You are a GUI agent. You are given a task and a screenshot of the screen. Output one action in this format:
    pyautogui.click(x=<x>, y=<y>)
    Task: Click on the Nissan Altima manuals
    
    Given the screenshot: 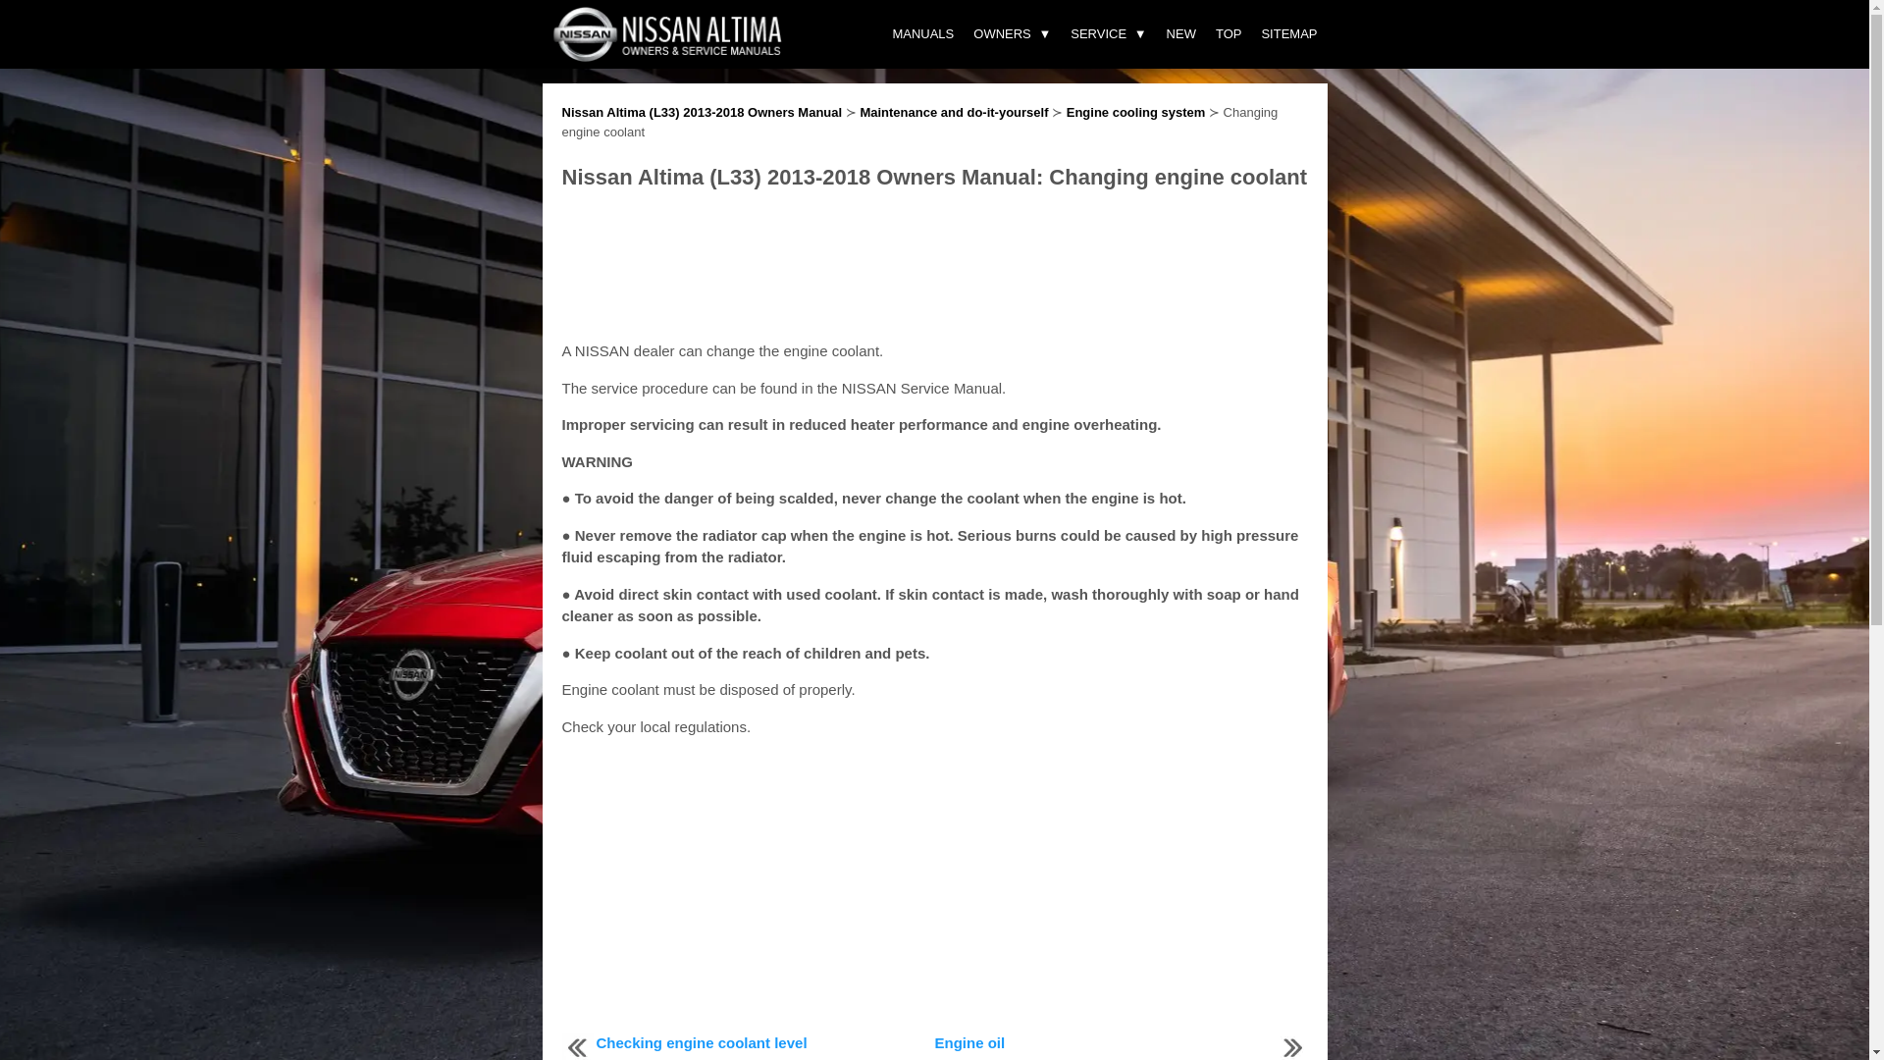 What is the action you would take?
    pyautogui.click(x=668, y=33)
    